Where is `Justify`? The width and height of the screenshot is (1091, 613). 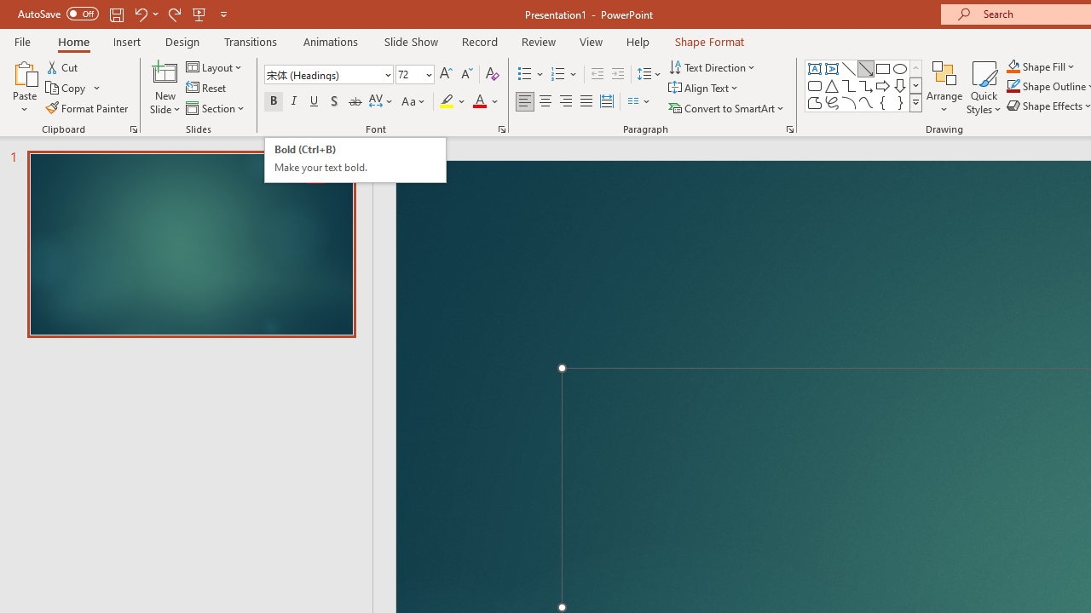
Justify is located at coordinates (586, 102).